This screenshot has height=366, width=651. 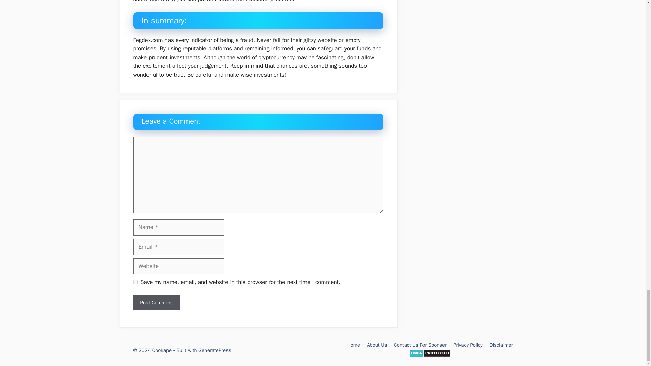 I want to click on Contact Us For Sponser, so click(x=420, y=345).